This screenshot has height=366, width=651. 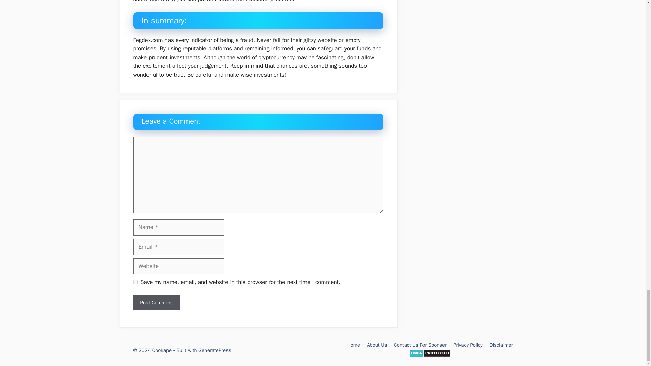 I want to click on Contact Us For Sponser, so click(x=420, y=345).